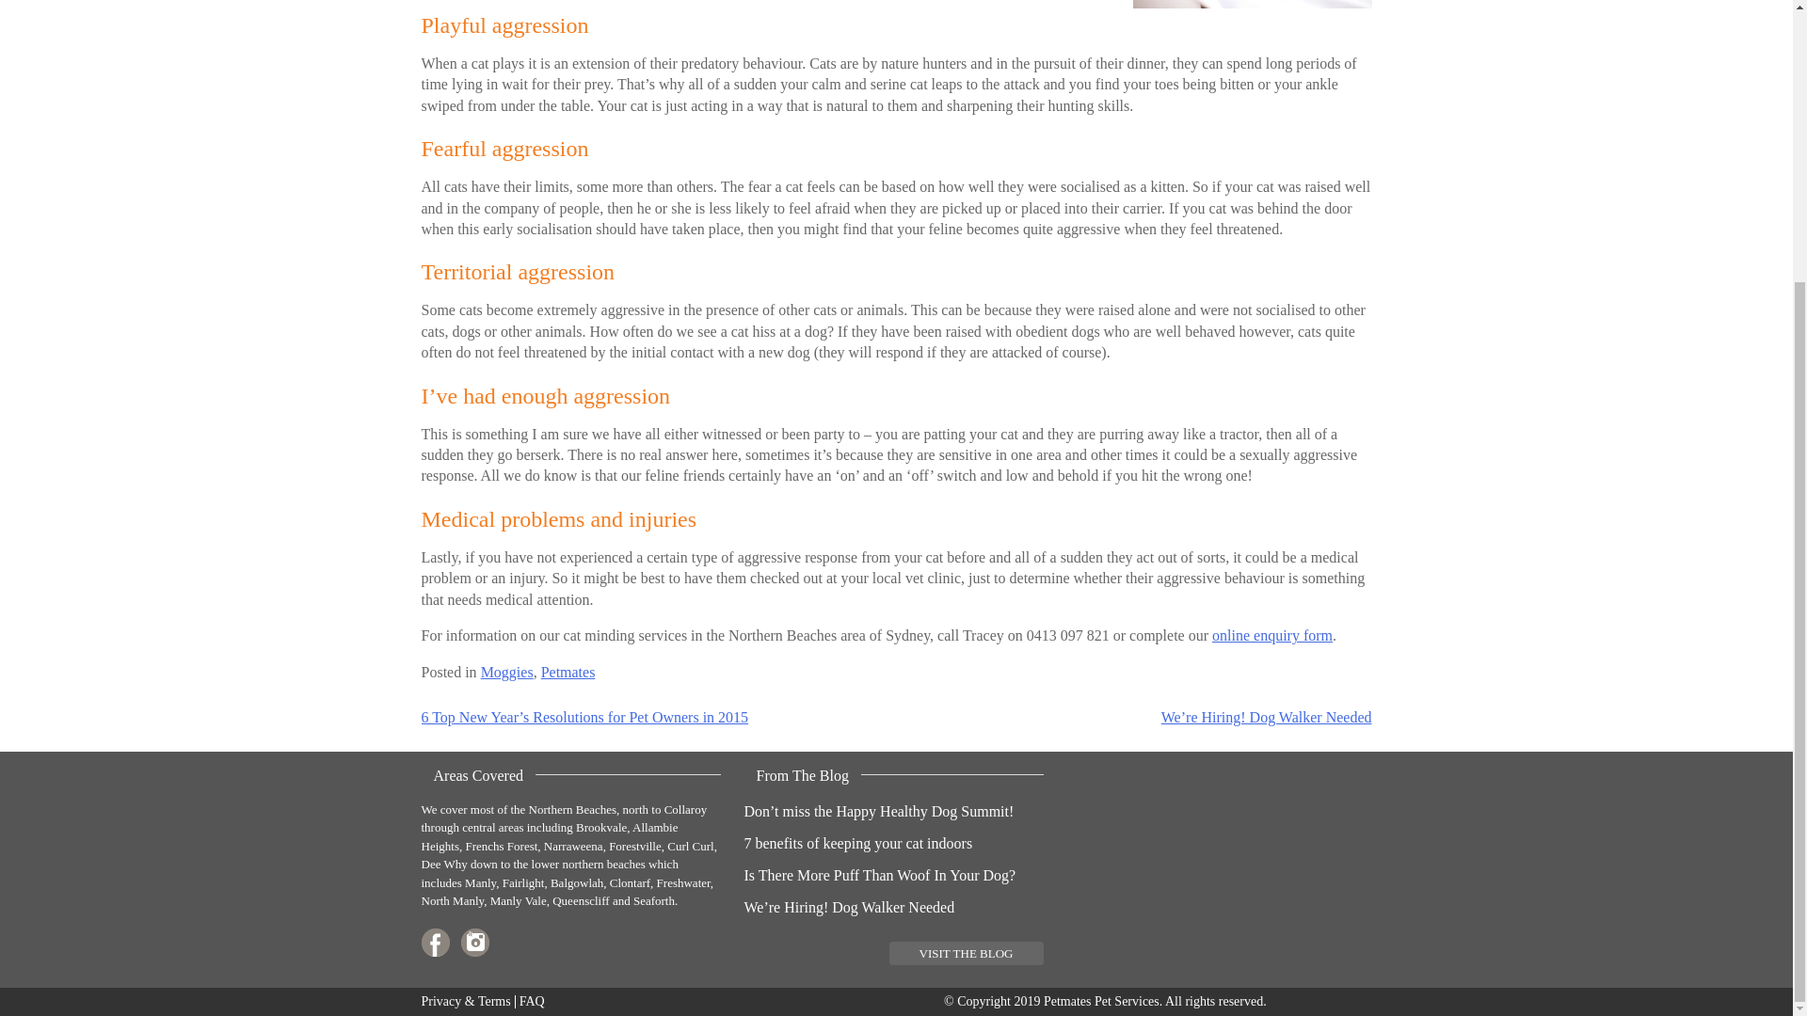  Describe the element at coordinates (435, 943) in the screenshot. I see `facebook` at that location.